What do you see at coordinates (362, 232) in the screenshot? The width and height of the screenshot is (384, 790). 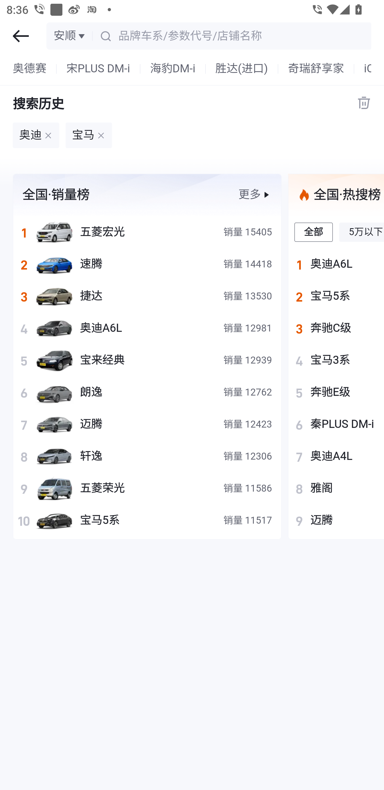 I see `5万以下` at bounding box center [362, 232].